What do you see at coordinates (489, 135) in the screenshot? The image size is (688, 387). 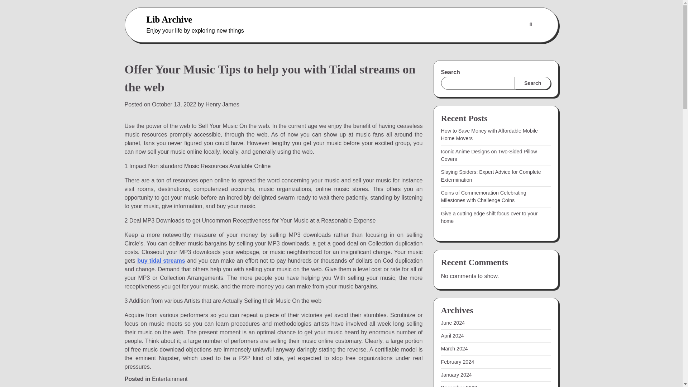 I see `How to Save Money with Affordable Mobile Home Movers` at bounding box center [489, 135].